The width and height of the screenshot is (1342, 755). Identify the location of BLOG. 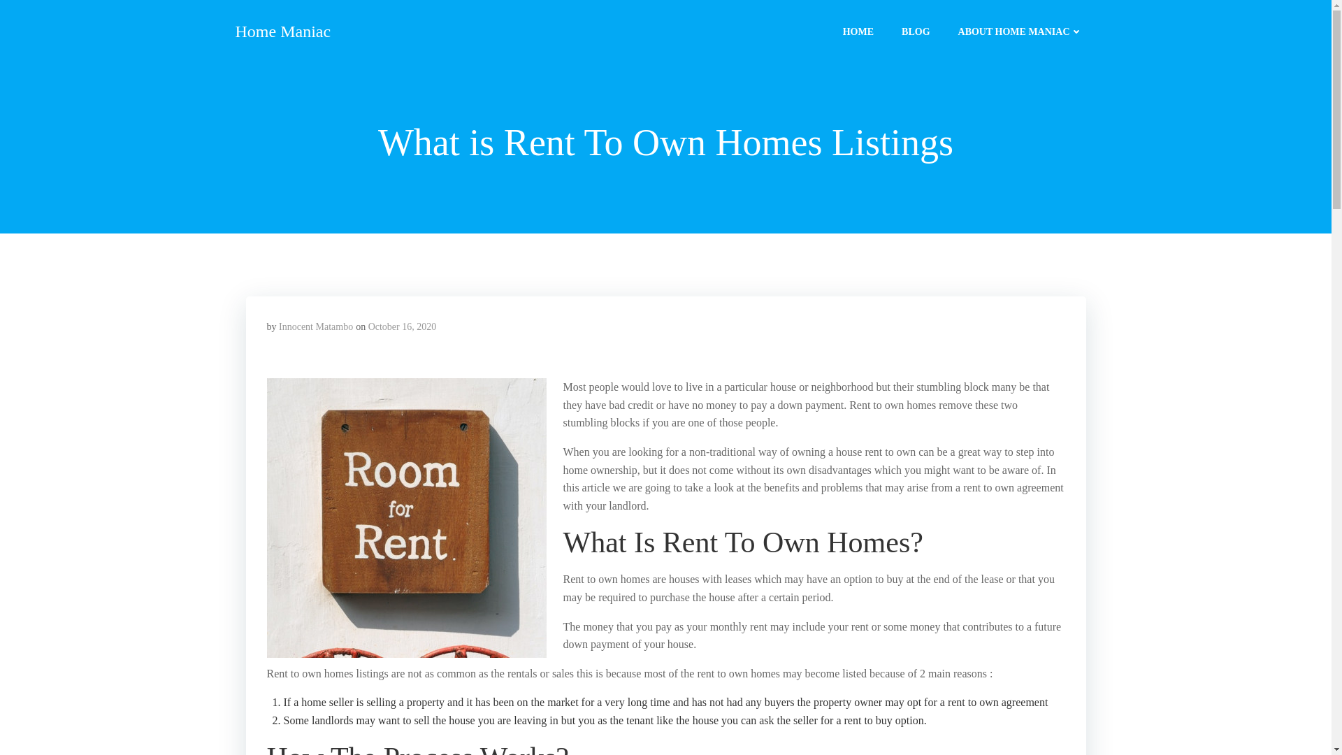
(916, 31).